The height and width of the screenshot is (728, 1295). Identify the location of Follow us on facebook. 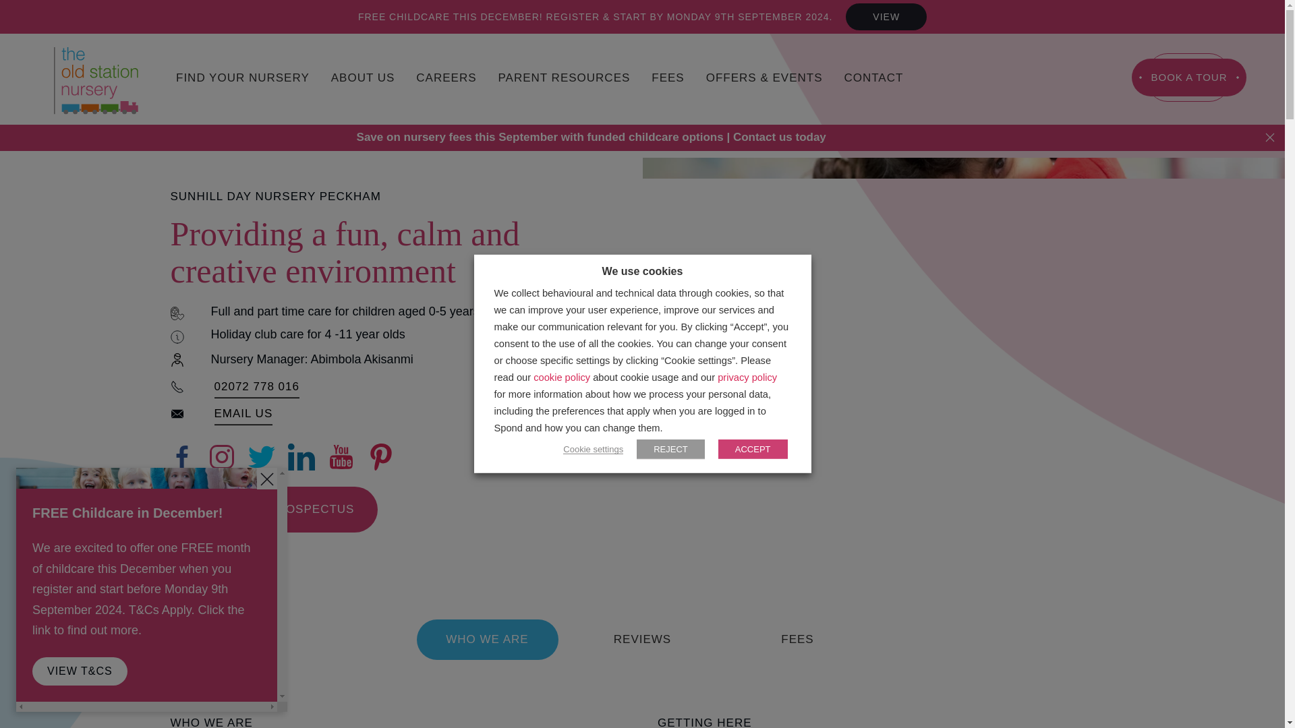
(183, 456).